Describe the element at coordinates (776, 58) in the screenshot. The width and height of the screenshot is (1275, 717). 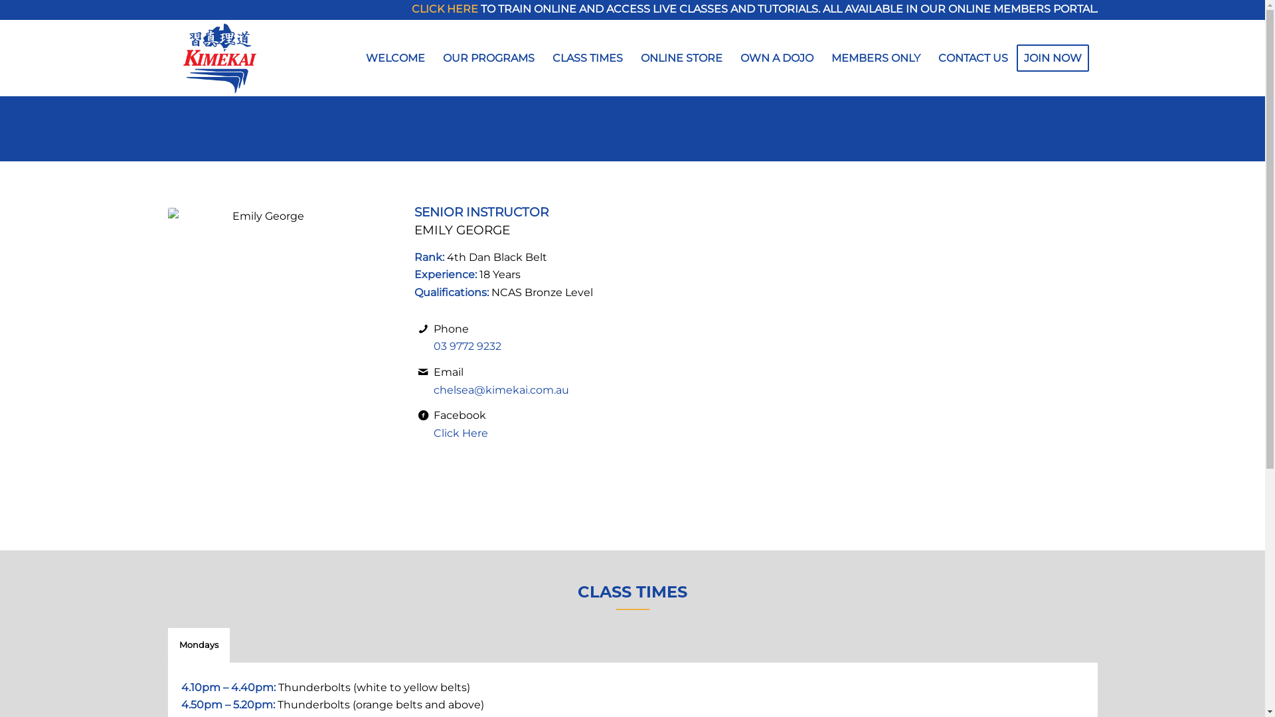
I see `OWN A DOJO` at that location.